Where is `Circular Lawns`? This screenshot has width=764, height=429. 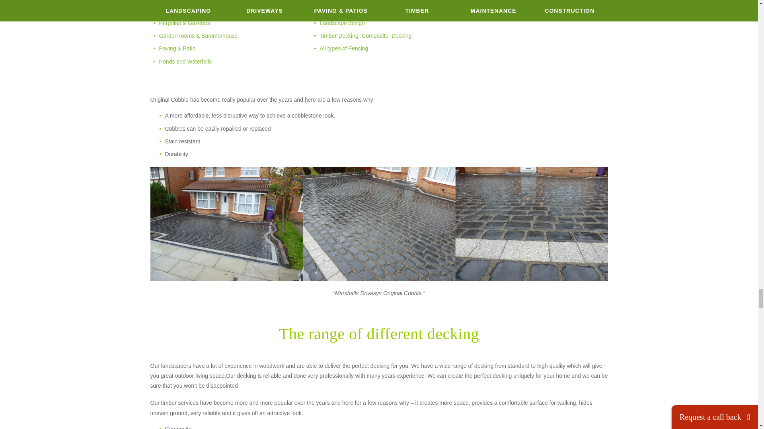 Circular Lawns is located at coordinates (338, 1).